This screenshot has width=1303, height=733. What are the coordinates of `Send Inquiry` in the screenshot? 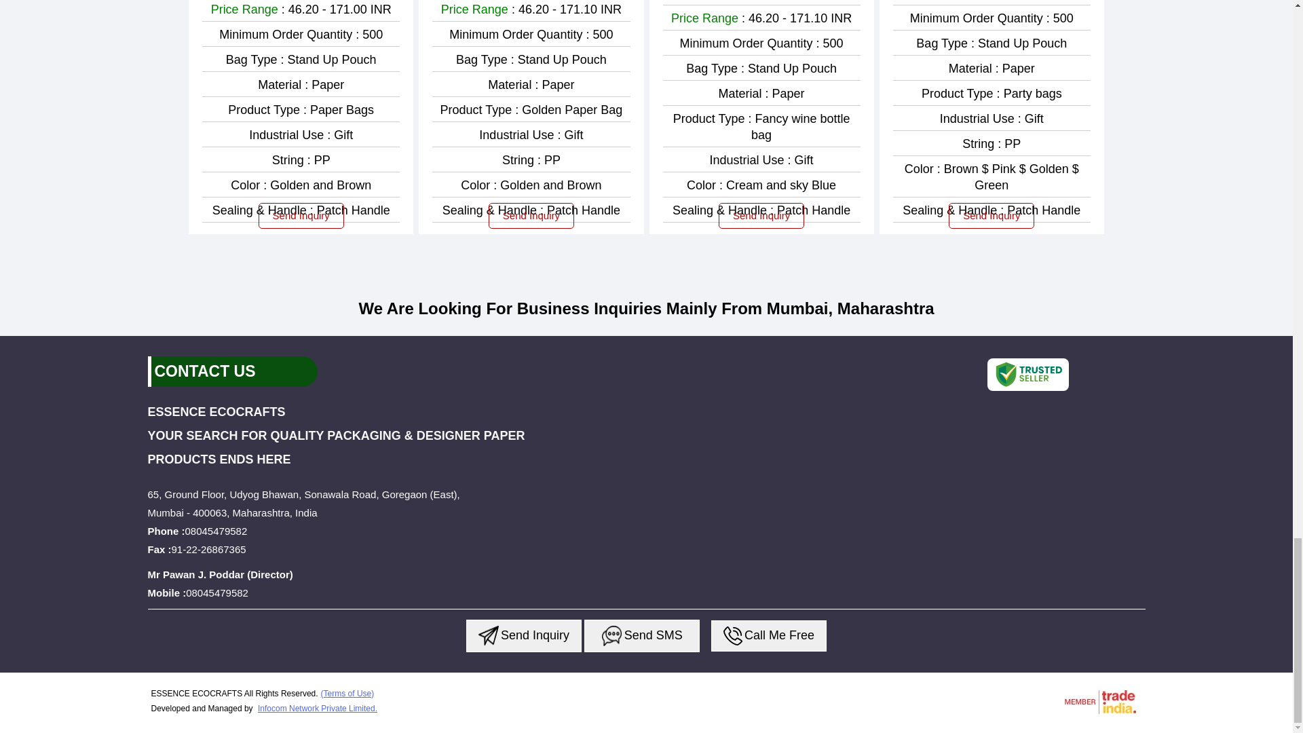 It's located at (612, 635).